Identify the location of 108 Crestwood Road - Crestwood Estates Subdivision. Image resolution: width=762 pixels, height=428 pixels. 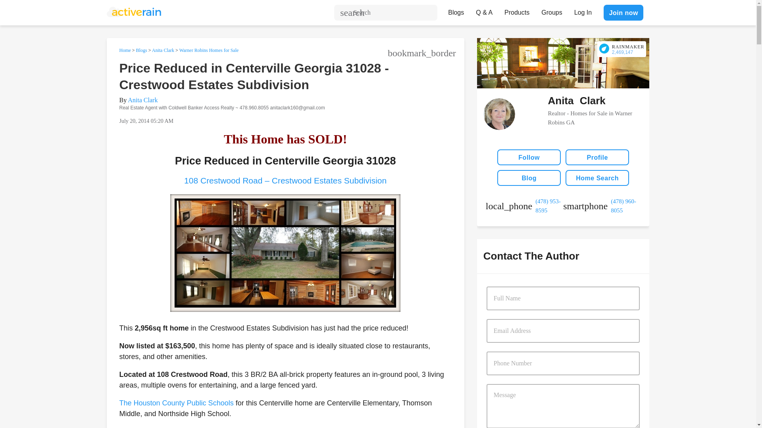
(285, 180).